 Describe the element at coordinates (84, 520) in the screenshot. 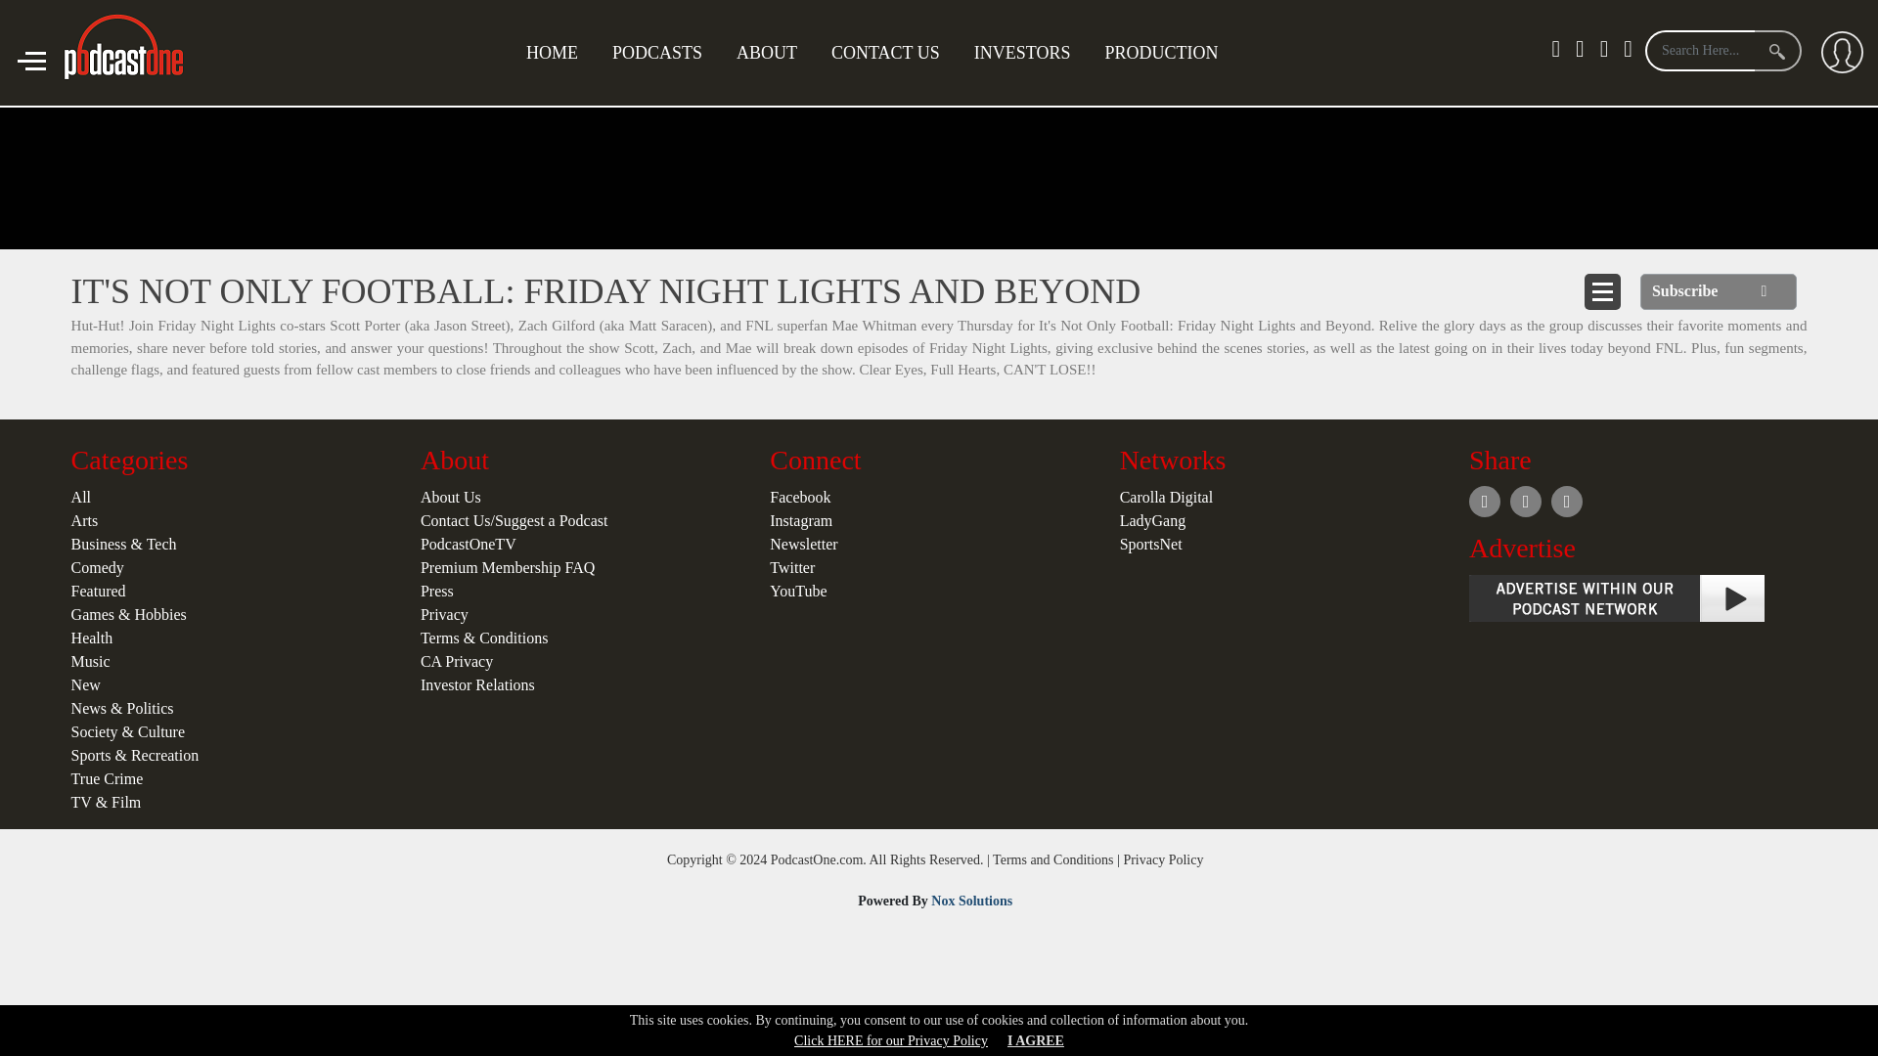

I see `Arts` at that location.